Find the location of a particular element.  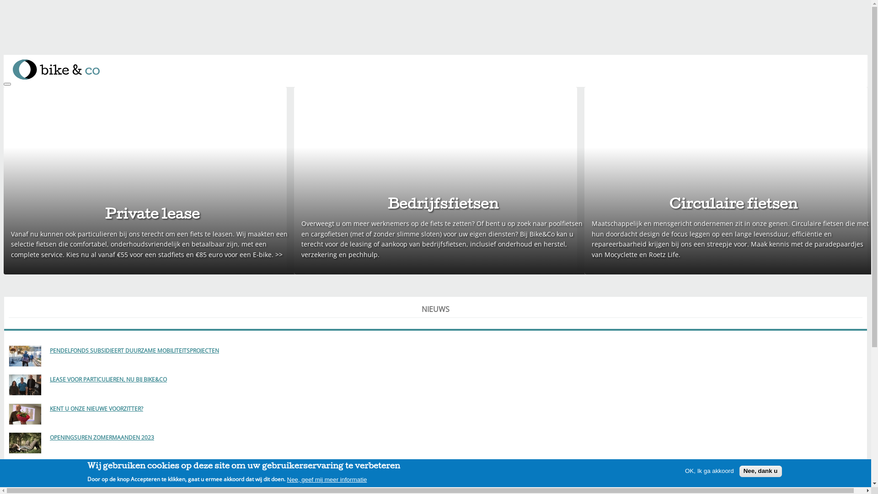

Onze Fietsen is located at coordinates (42, 109).